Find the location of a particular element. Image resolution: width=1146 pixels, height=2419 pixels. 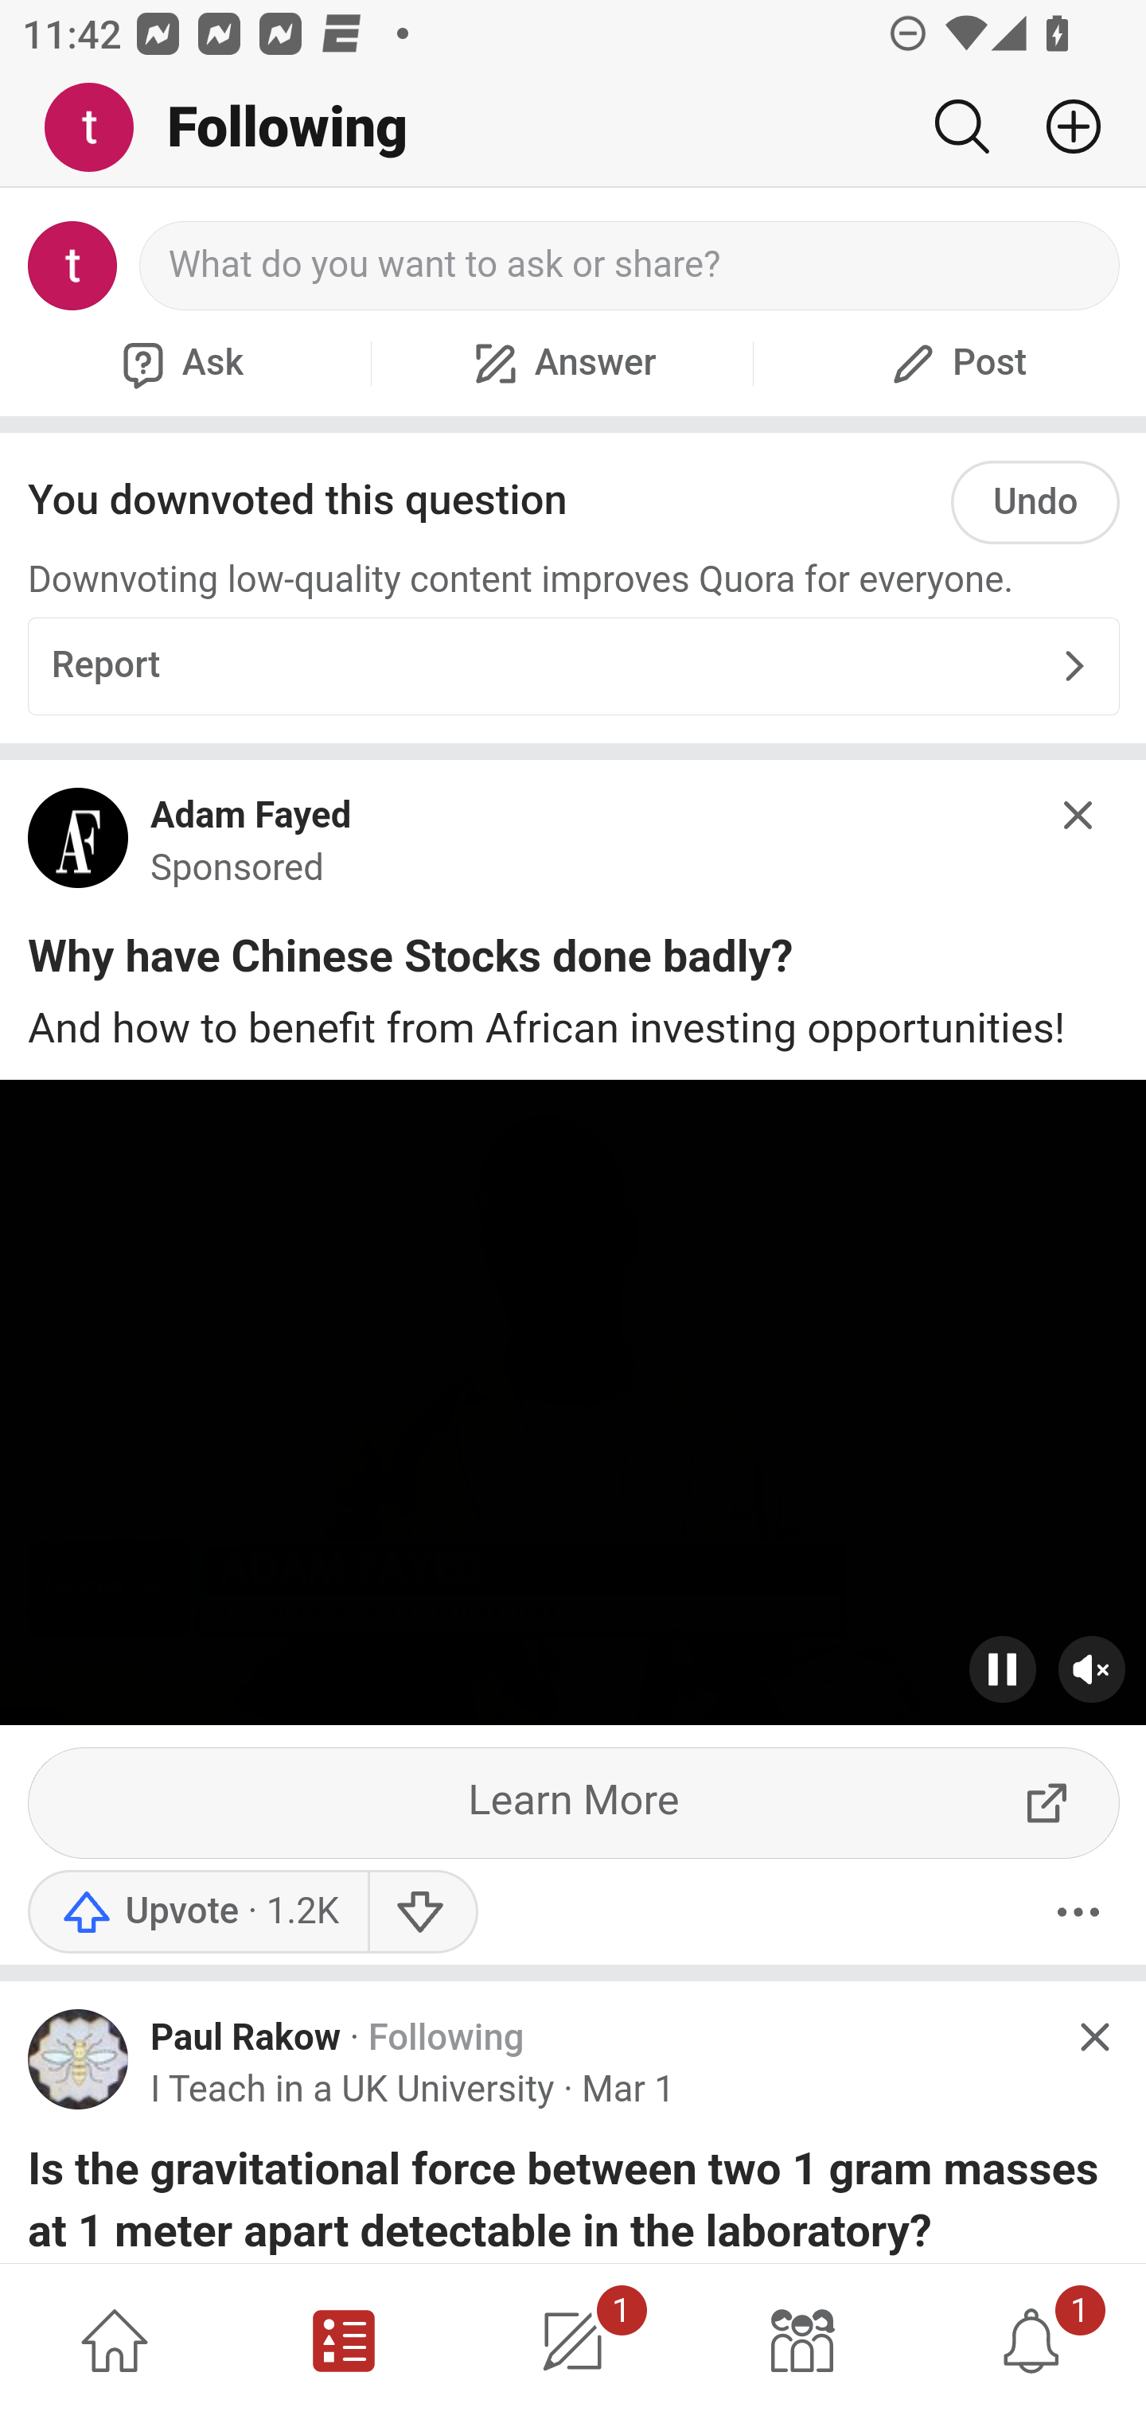

Upvote is located at coordinates (197, 1913).